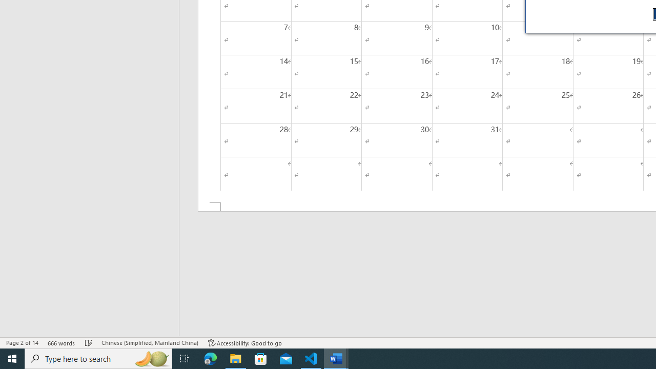 The height and width of the screenshot is (369, 656). I want to click on Search highlights icon opens search home window, so click(152, 359).